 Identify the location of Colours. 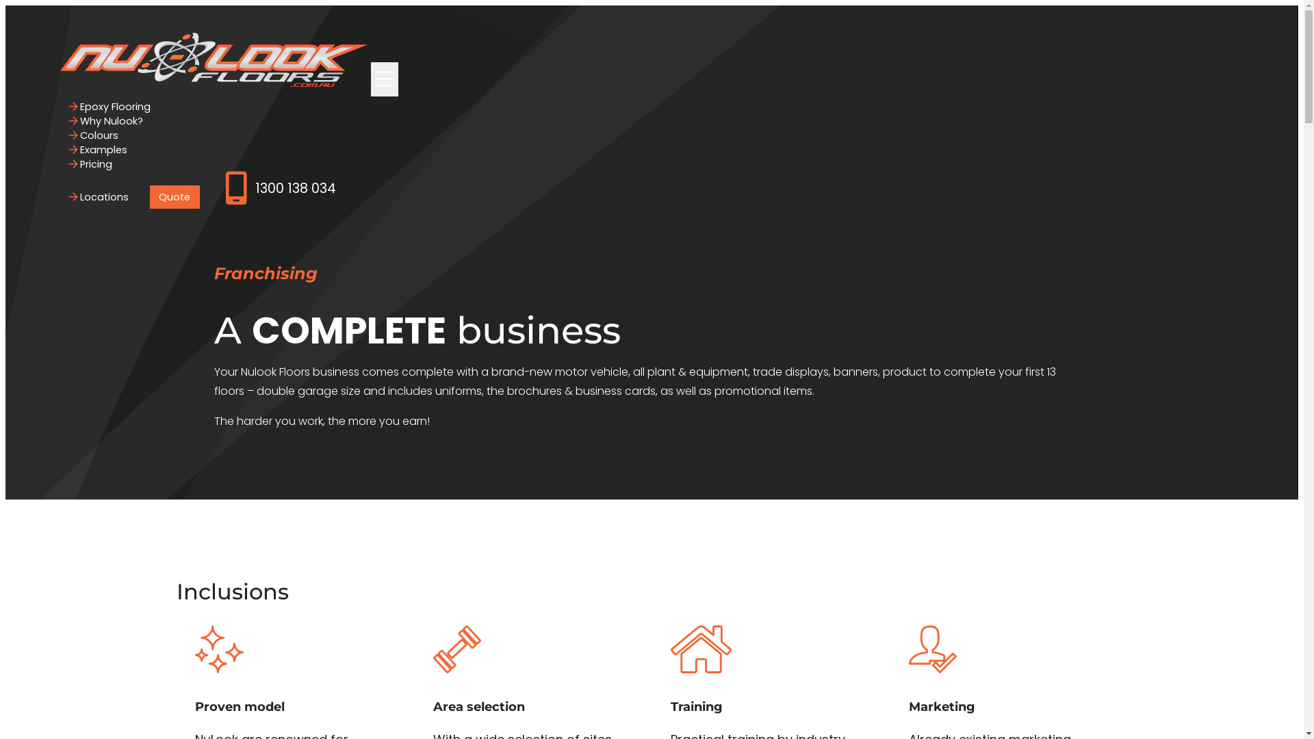
(94, 135).